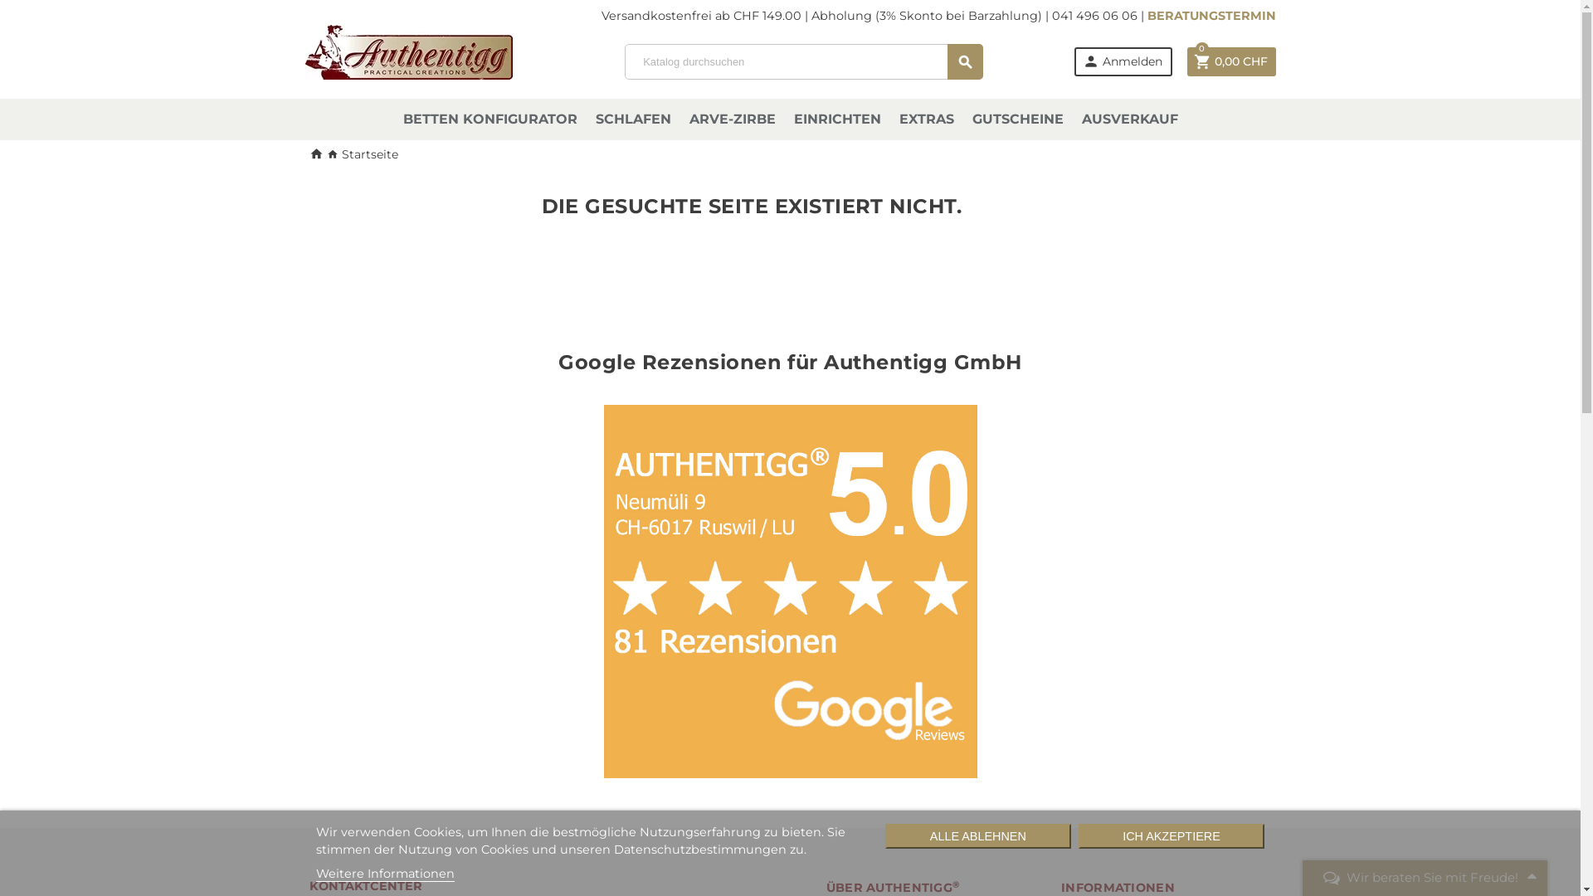 The height and width of the screenshot is (896, 1593). Describe the element at coordinates (836, 119) in the screenshot. I see `EINRICHTEN` at that location.